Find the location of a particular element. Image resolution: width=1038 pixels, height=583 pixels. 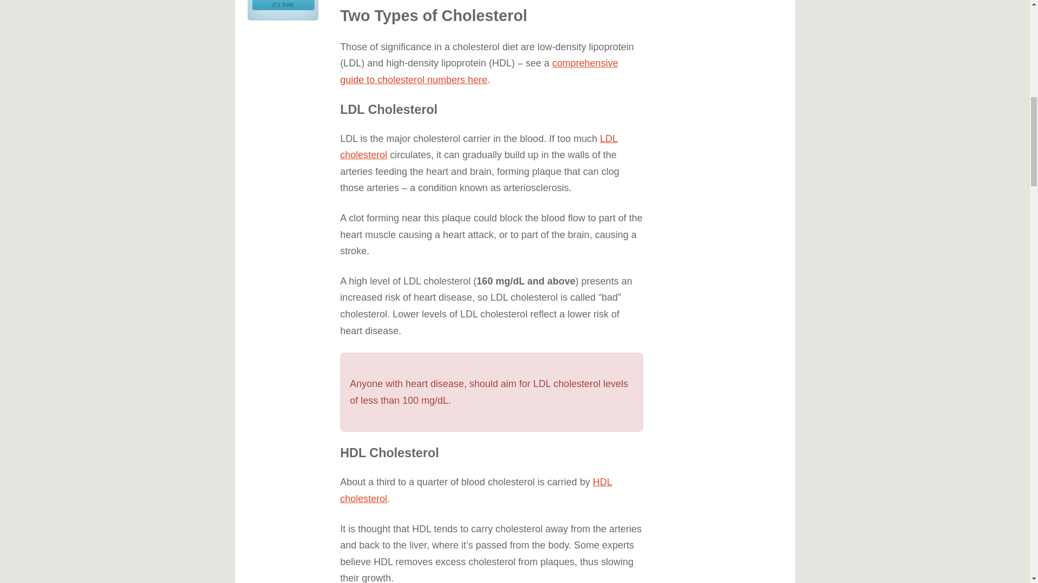

comprehensive guide to cholesterol numbers here is located at coordinates (283, 5).